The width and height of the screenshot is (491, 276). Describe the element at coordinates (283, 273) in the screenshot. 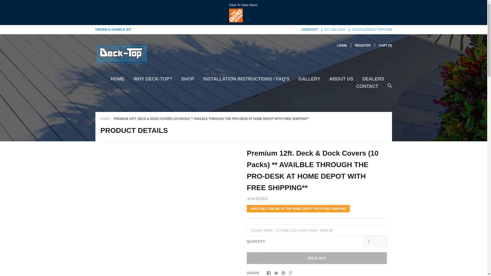

I see `Pinterest` at that location.